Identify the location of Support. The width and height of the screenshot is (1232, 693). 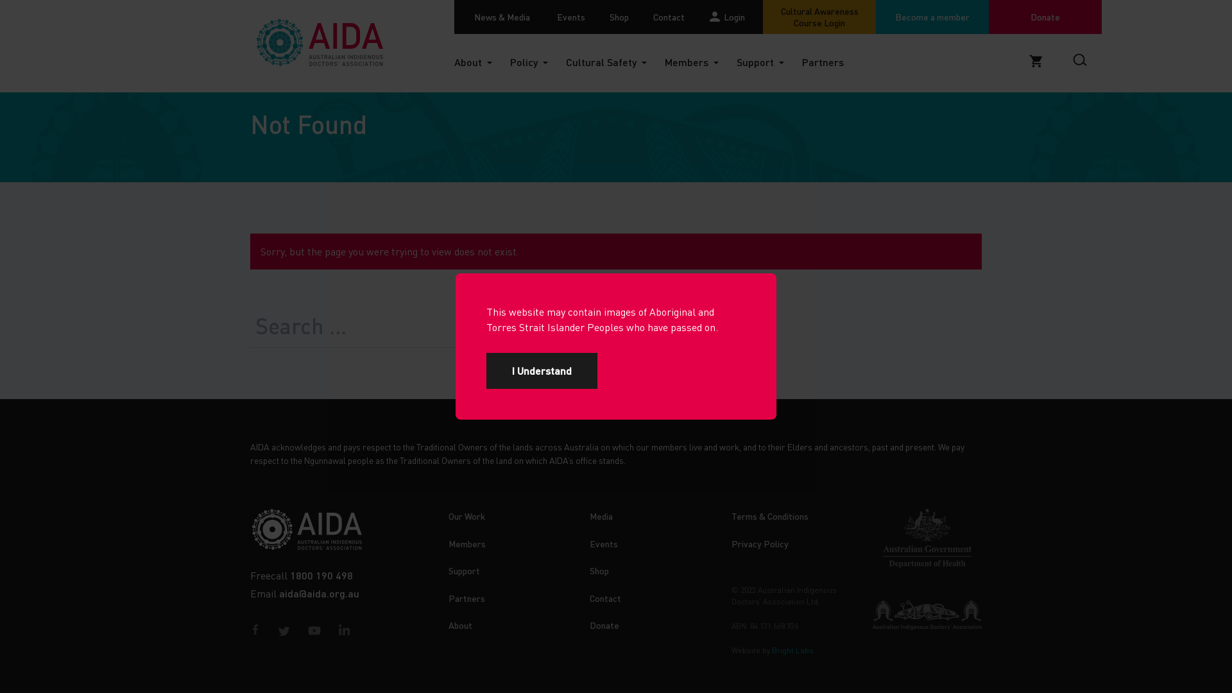
(463, 570).